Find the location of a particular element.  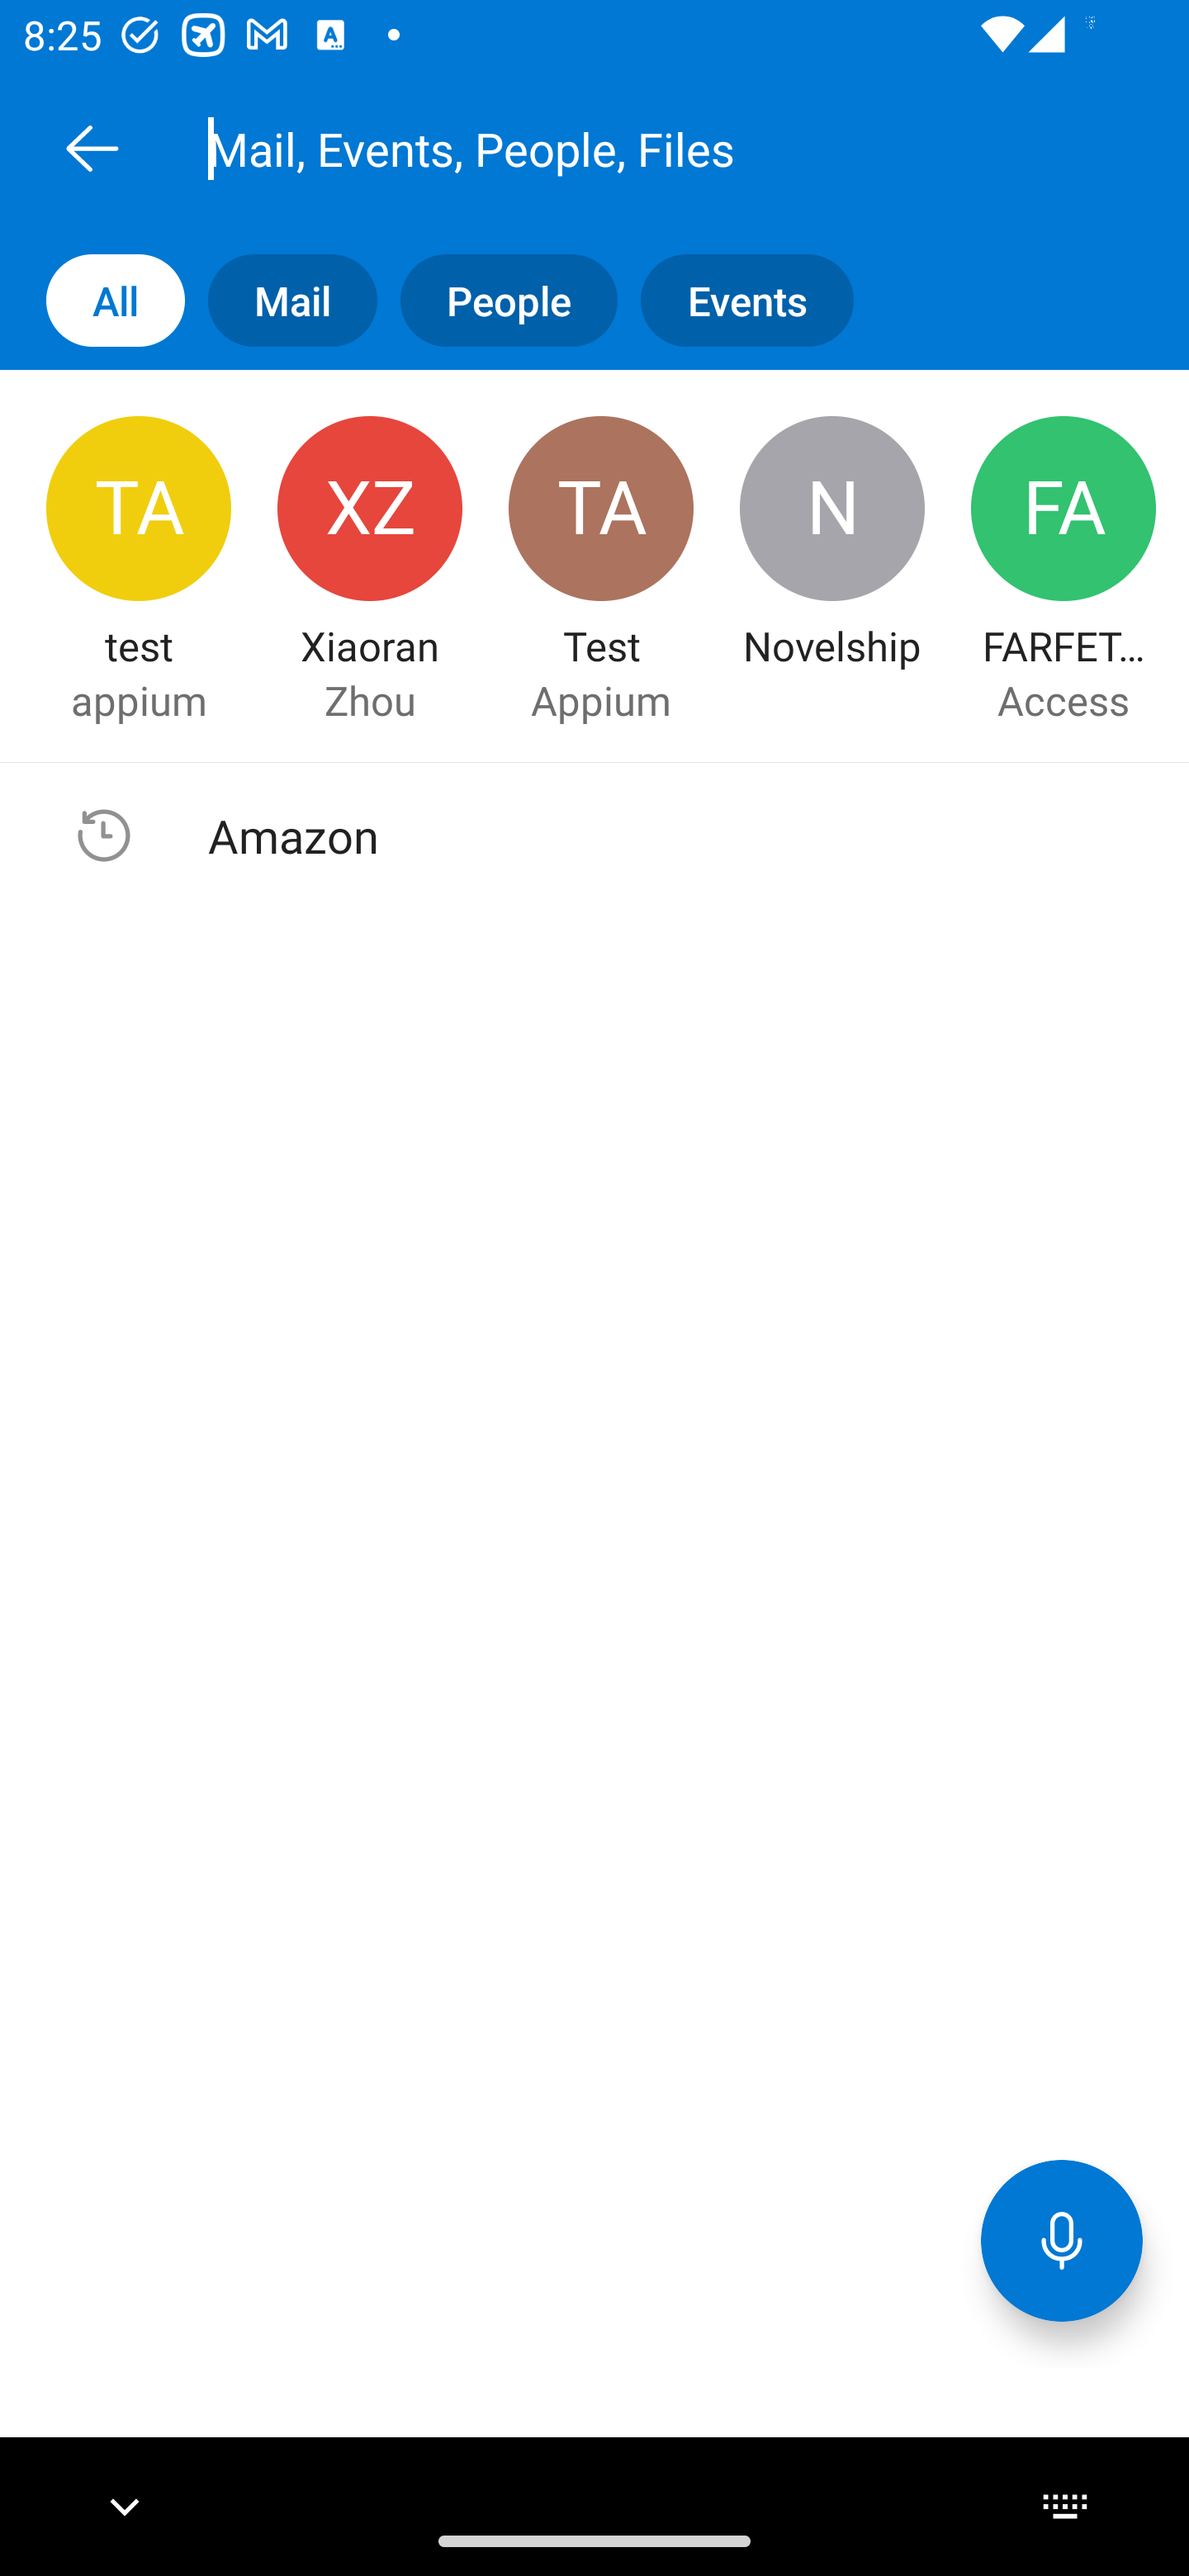

Mail is located at coordinates (281, 301).